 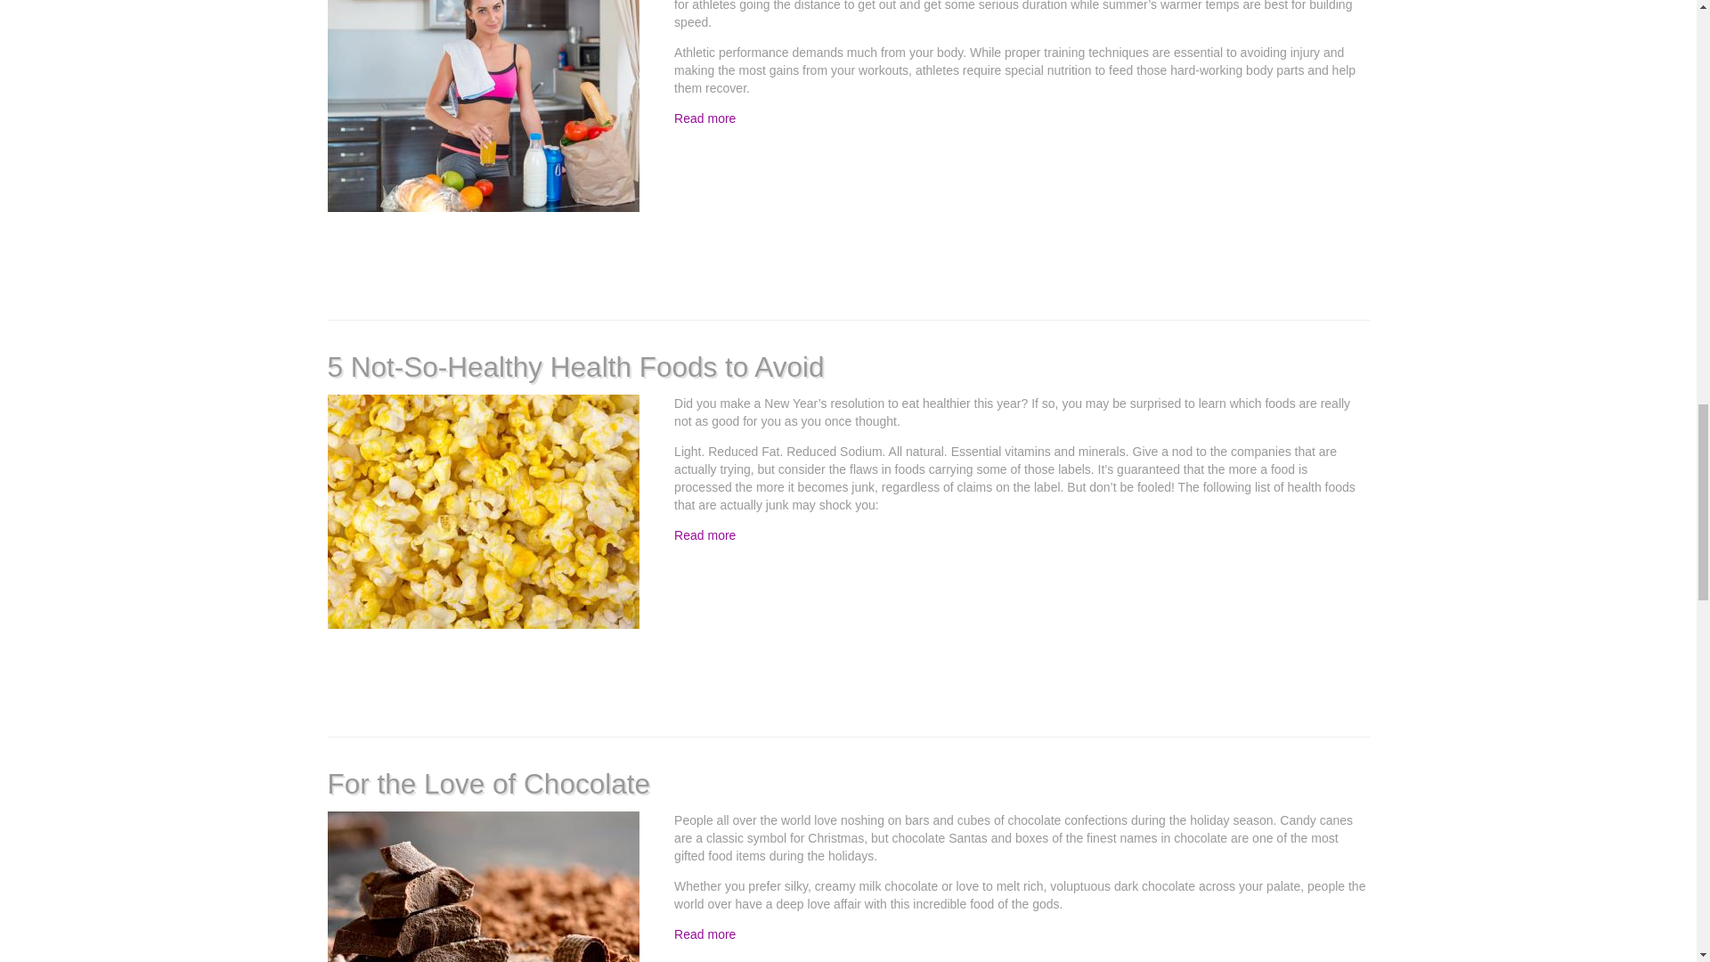 I want to click on Read more, so click(x=704, y=934).